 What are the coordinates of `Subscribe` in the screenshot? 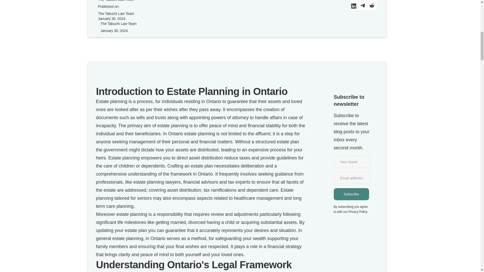 It's located at (351, 194).